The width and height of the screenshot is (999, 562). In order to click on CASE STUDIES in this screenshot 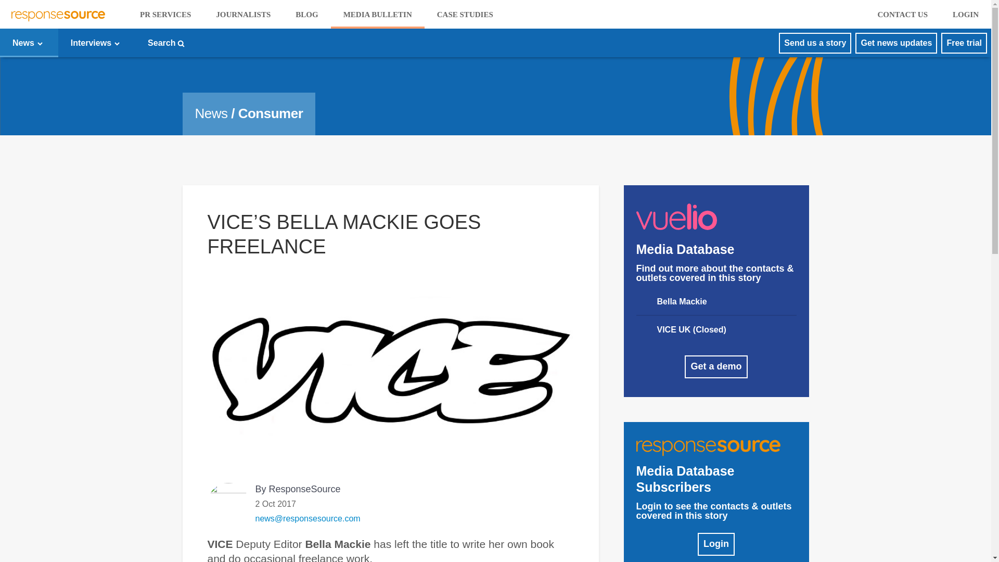, I will do `click(465, 15)`.